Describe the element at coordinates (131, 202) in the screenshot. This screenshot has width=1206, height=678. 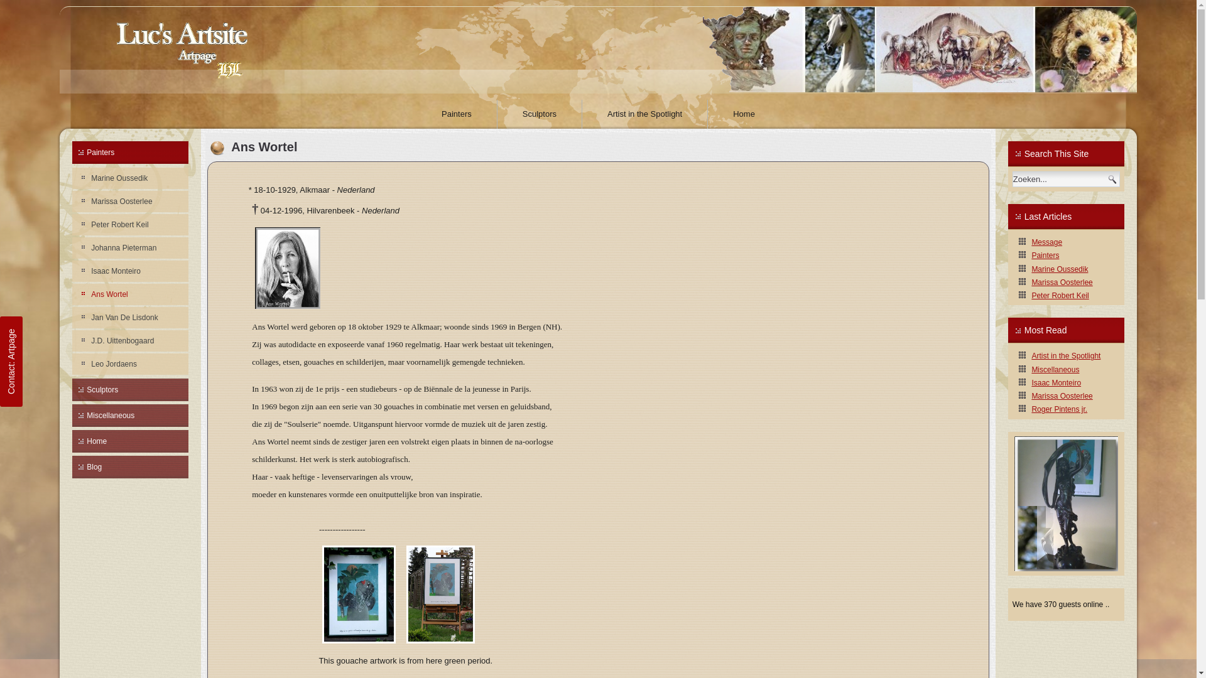
I see `Marissa Oosterlee` at that location.